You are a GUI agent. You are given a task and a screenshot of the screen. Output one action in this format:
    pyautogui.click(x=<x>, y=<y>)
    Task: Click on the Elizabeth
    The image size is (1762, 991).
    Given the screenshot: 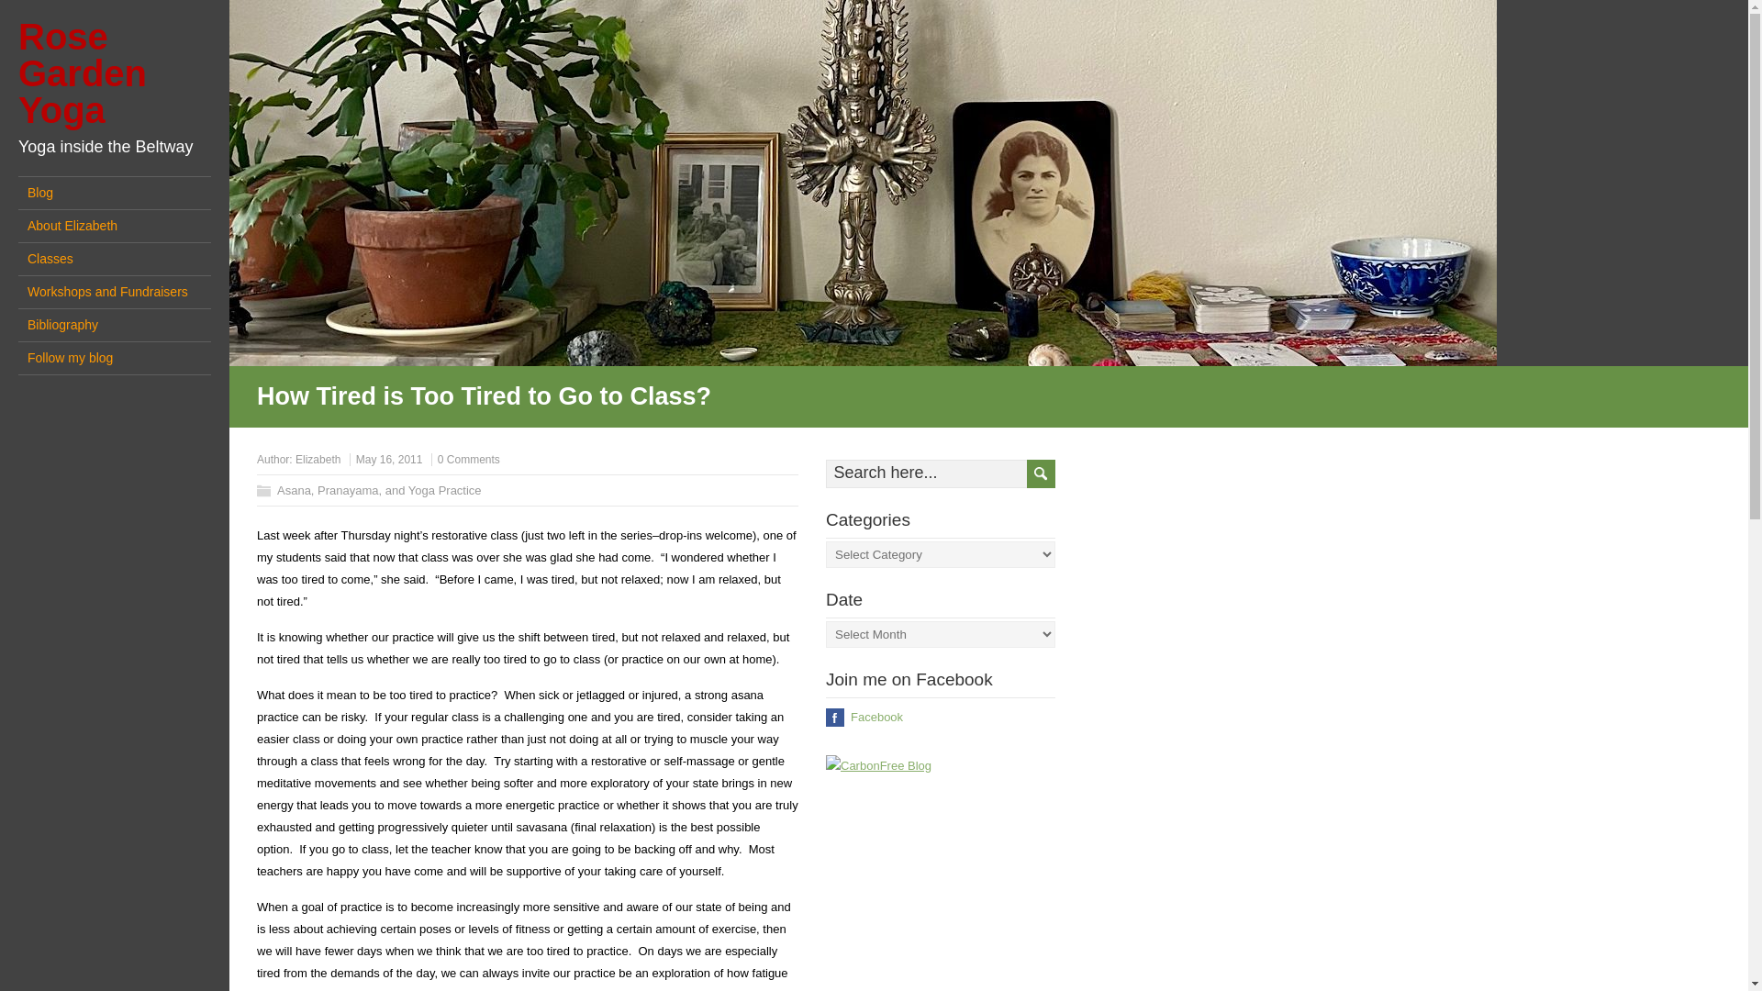 What is the action you would take?
    pyautogui.click(x=318, y=459)
    